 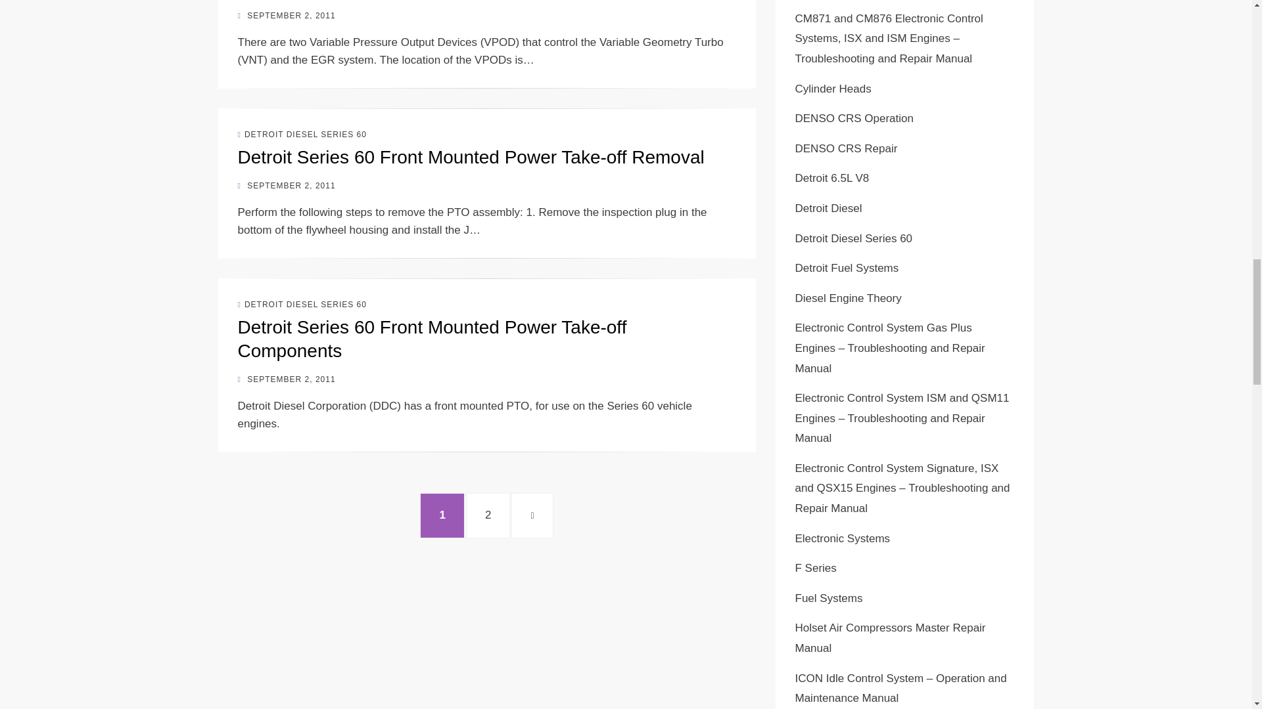 I want to click on Detroit Series 60 Front Mounted Power Take-off Components, so click(x=287, y=186).